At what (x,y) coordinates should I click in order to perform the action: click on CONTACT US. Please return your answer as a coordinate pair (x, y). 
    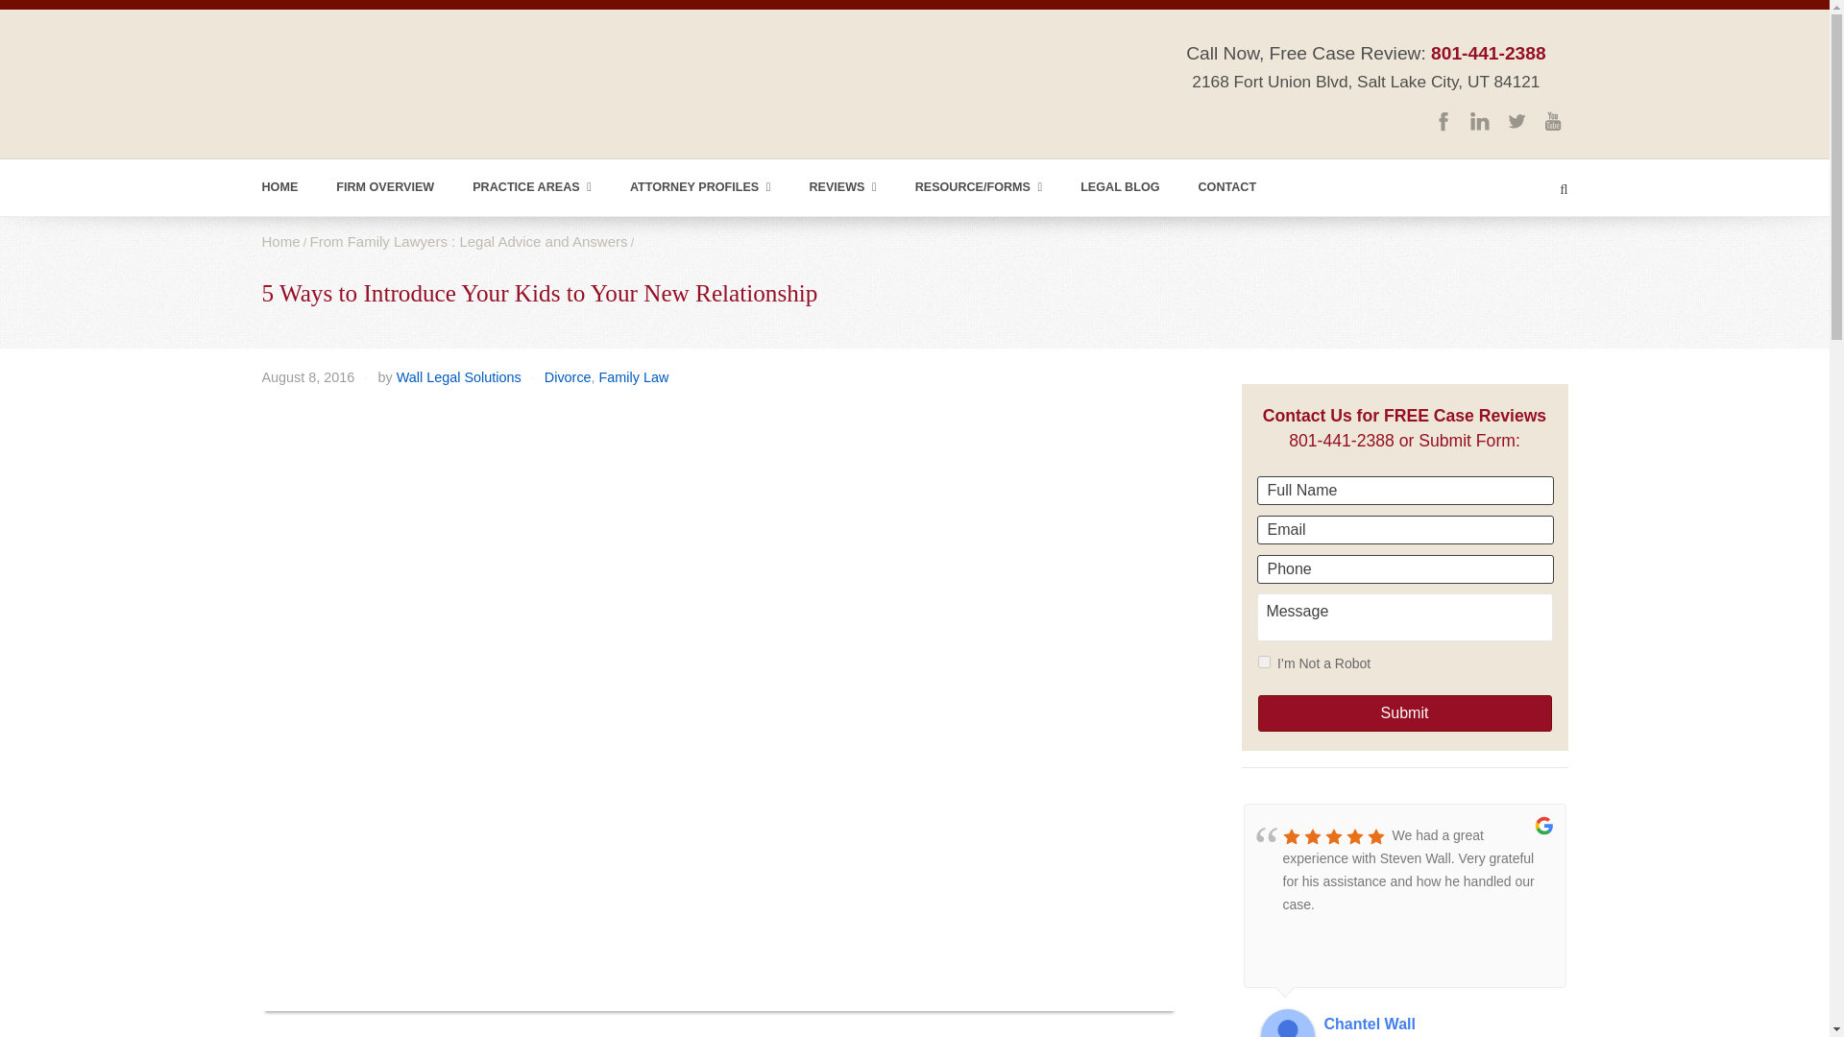
    Looking at the image, I should click on (1226, 187).